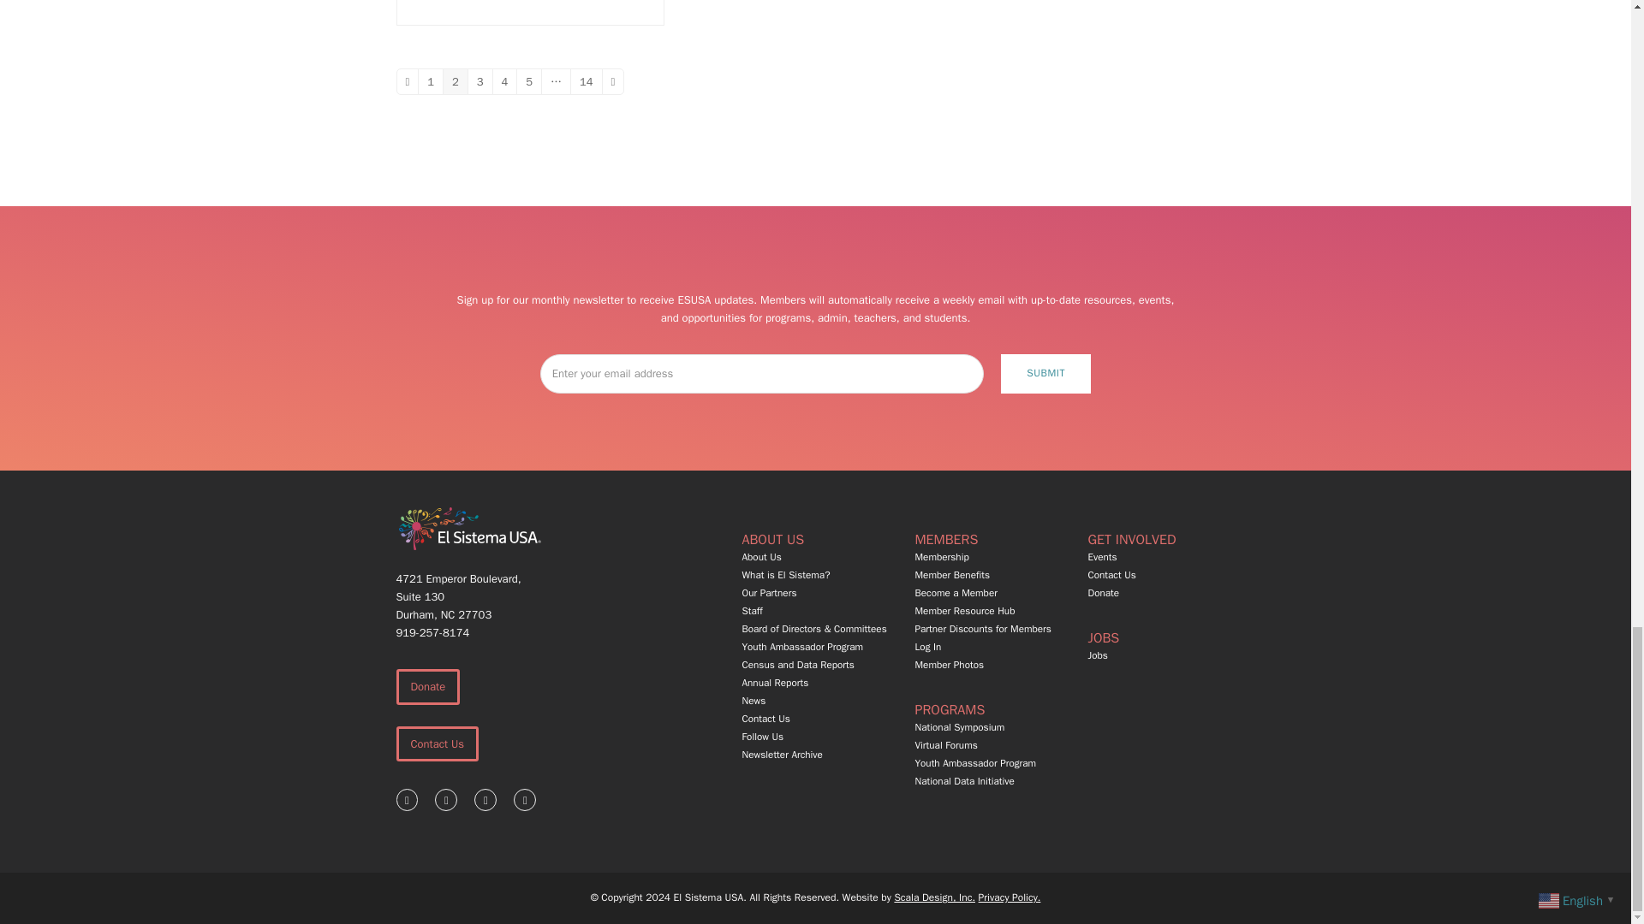  I want to click on LinkedIn, so click(485, 800).